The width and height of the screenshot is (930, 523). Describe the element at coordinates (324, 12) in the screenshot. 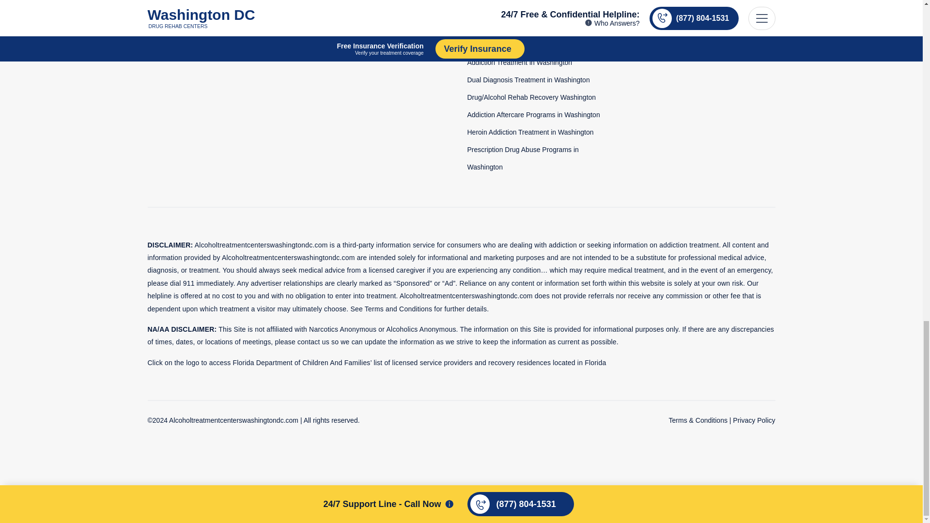

I see `Contact Us` at that location.